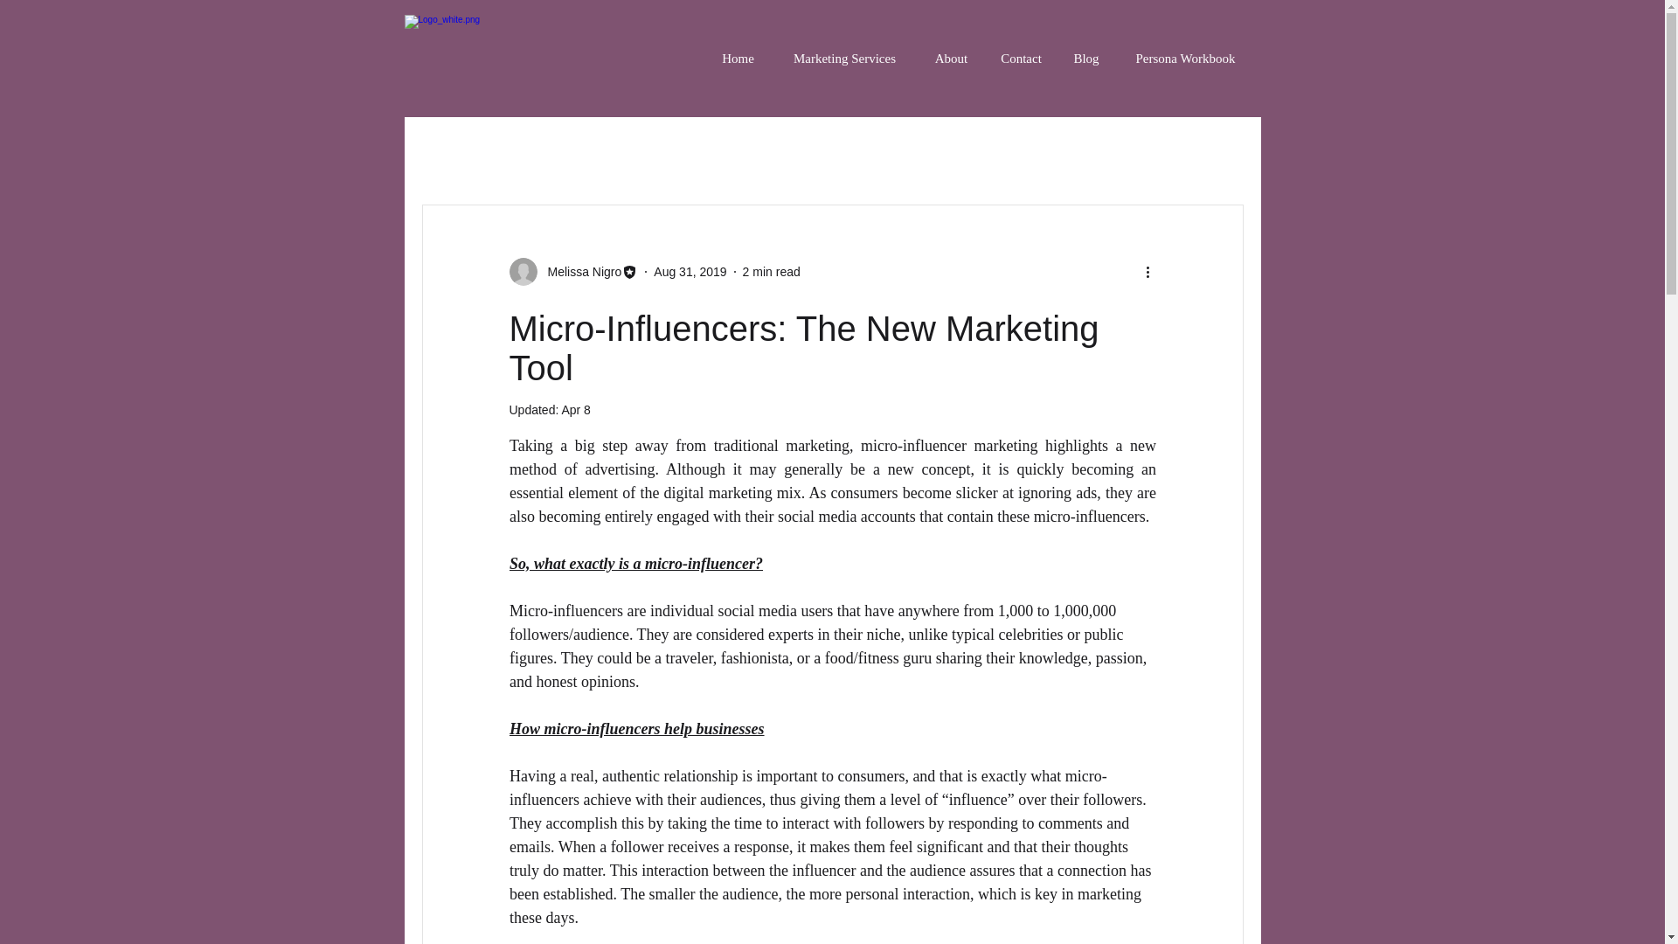  What do you see at coordinates (575, 410) in the screenshot?
I see `Apr 8` at bounding box center [575, 410].